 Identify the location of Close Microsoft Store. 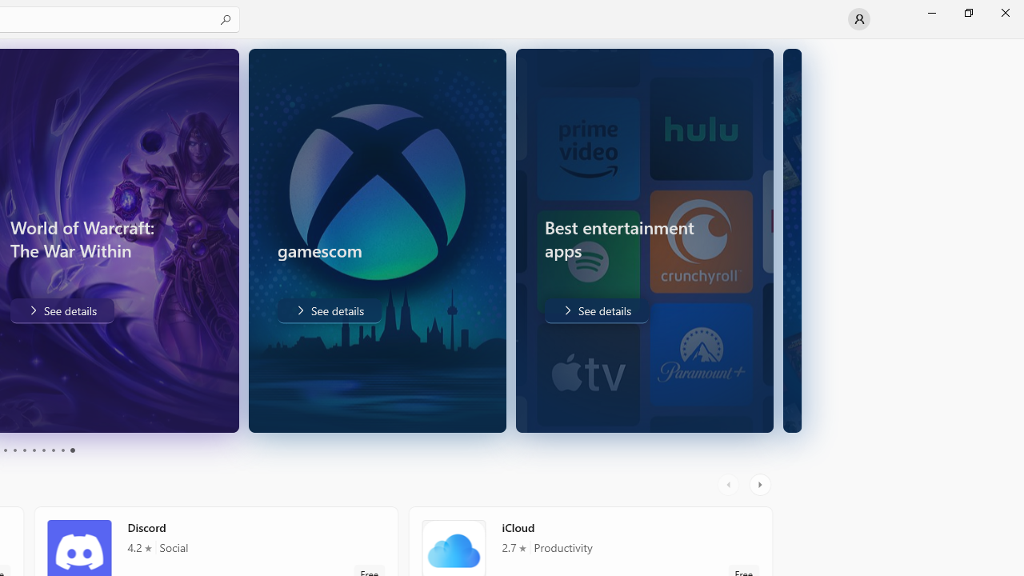
(1005, 13).